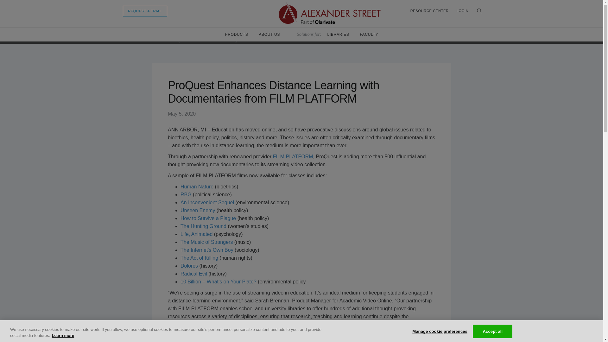 This screenshot has width=608, height=342. Describe the element at coordinates (293, 156) in the screenshot. I see `FILM PLATFORM` at that location.